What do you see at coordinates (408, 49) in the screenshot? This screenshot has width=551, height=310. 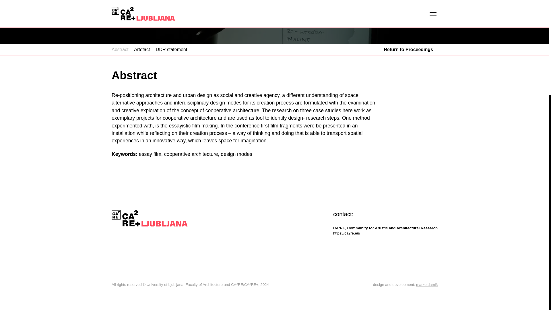 I see `Return to Proceedings` at bounding box center [408, 49].